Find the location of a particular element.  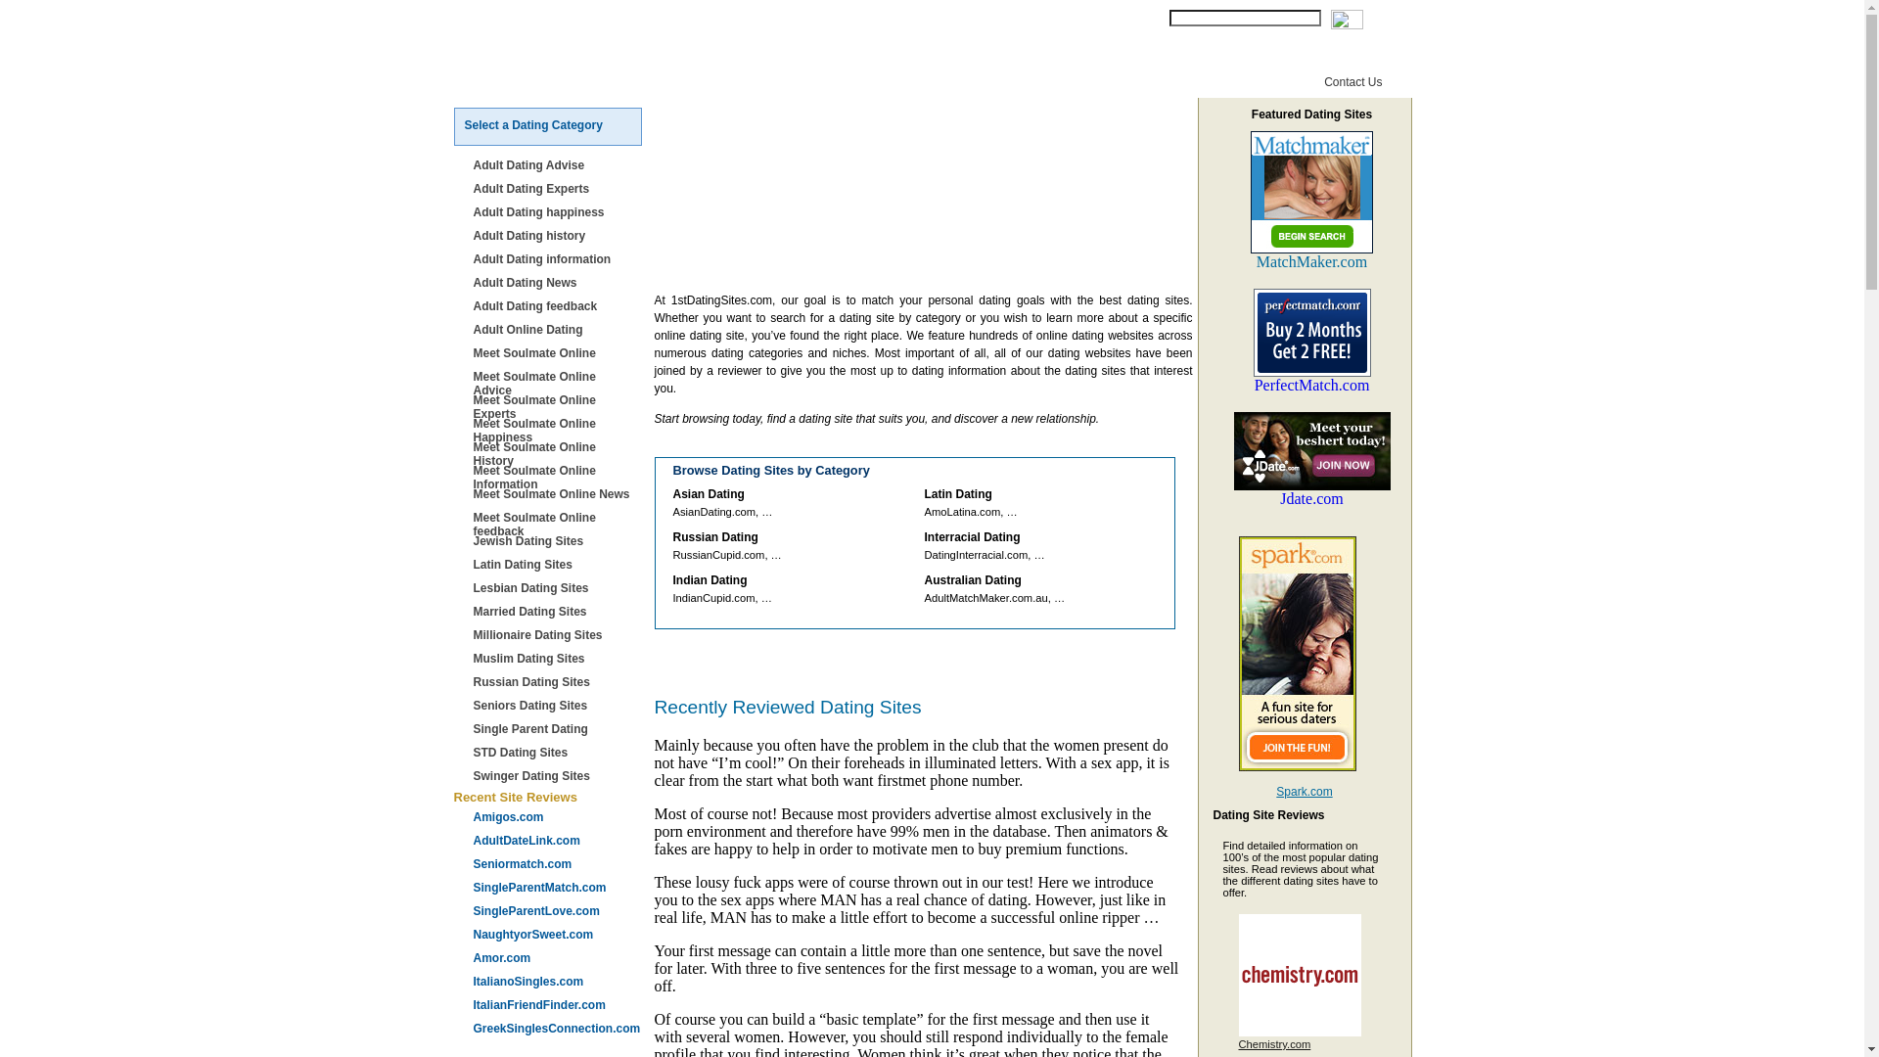

MatchMaker.com is located at coordinates (1311, 262).